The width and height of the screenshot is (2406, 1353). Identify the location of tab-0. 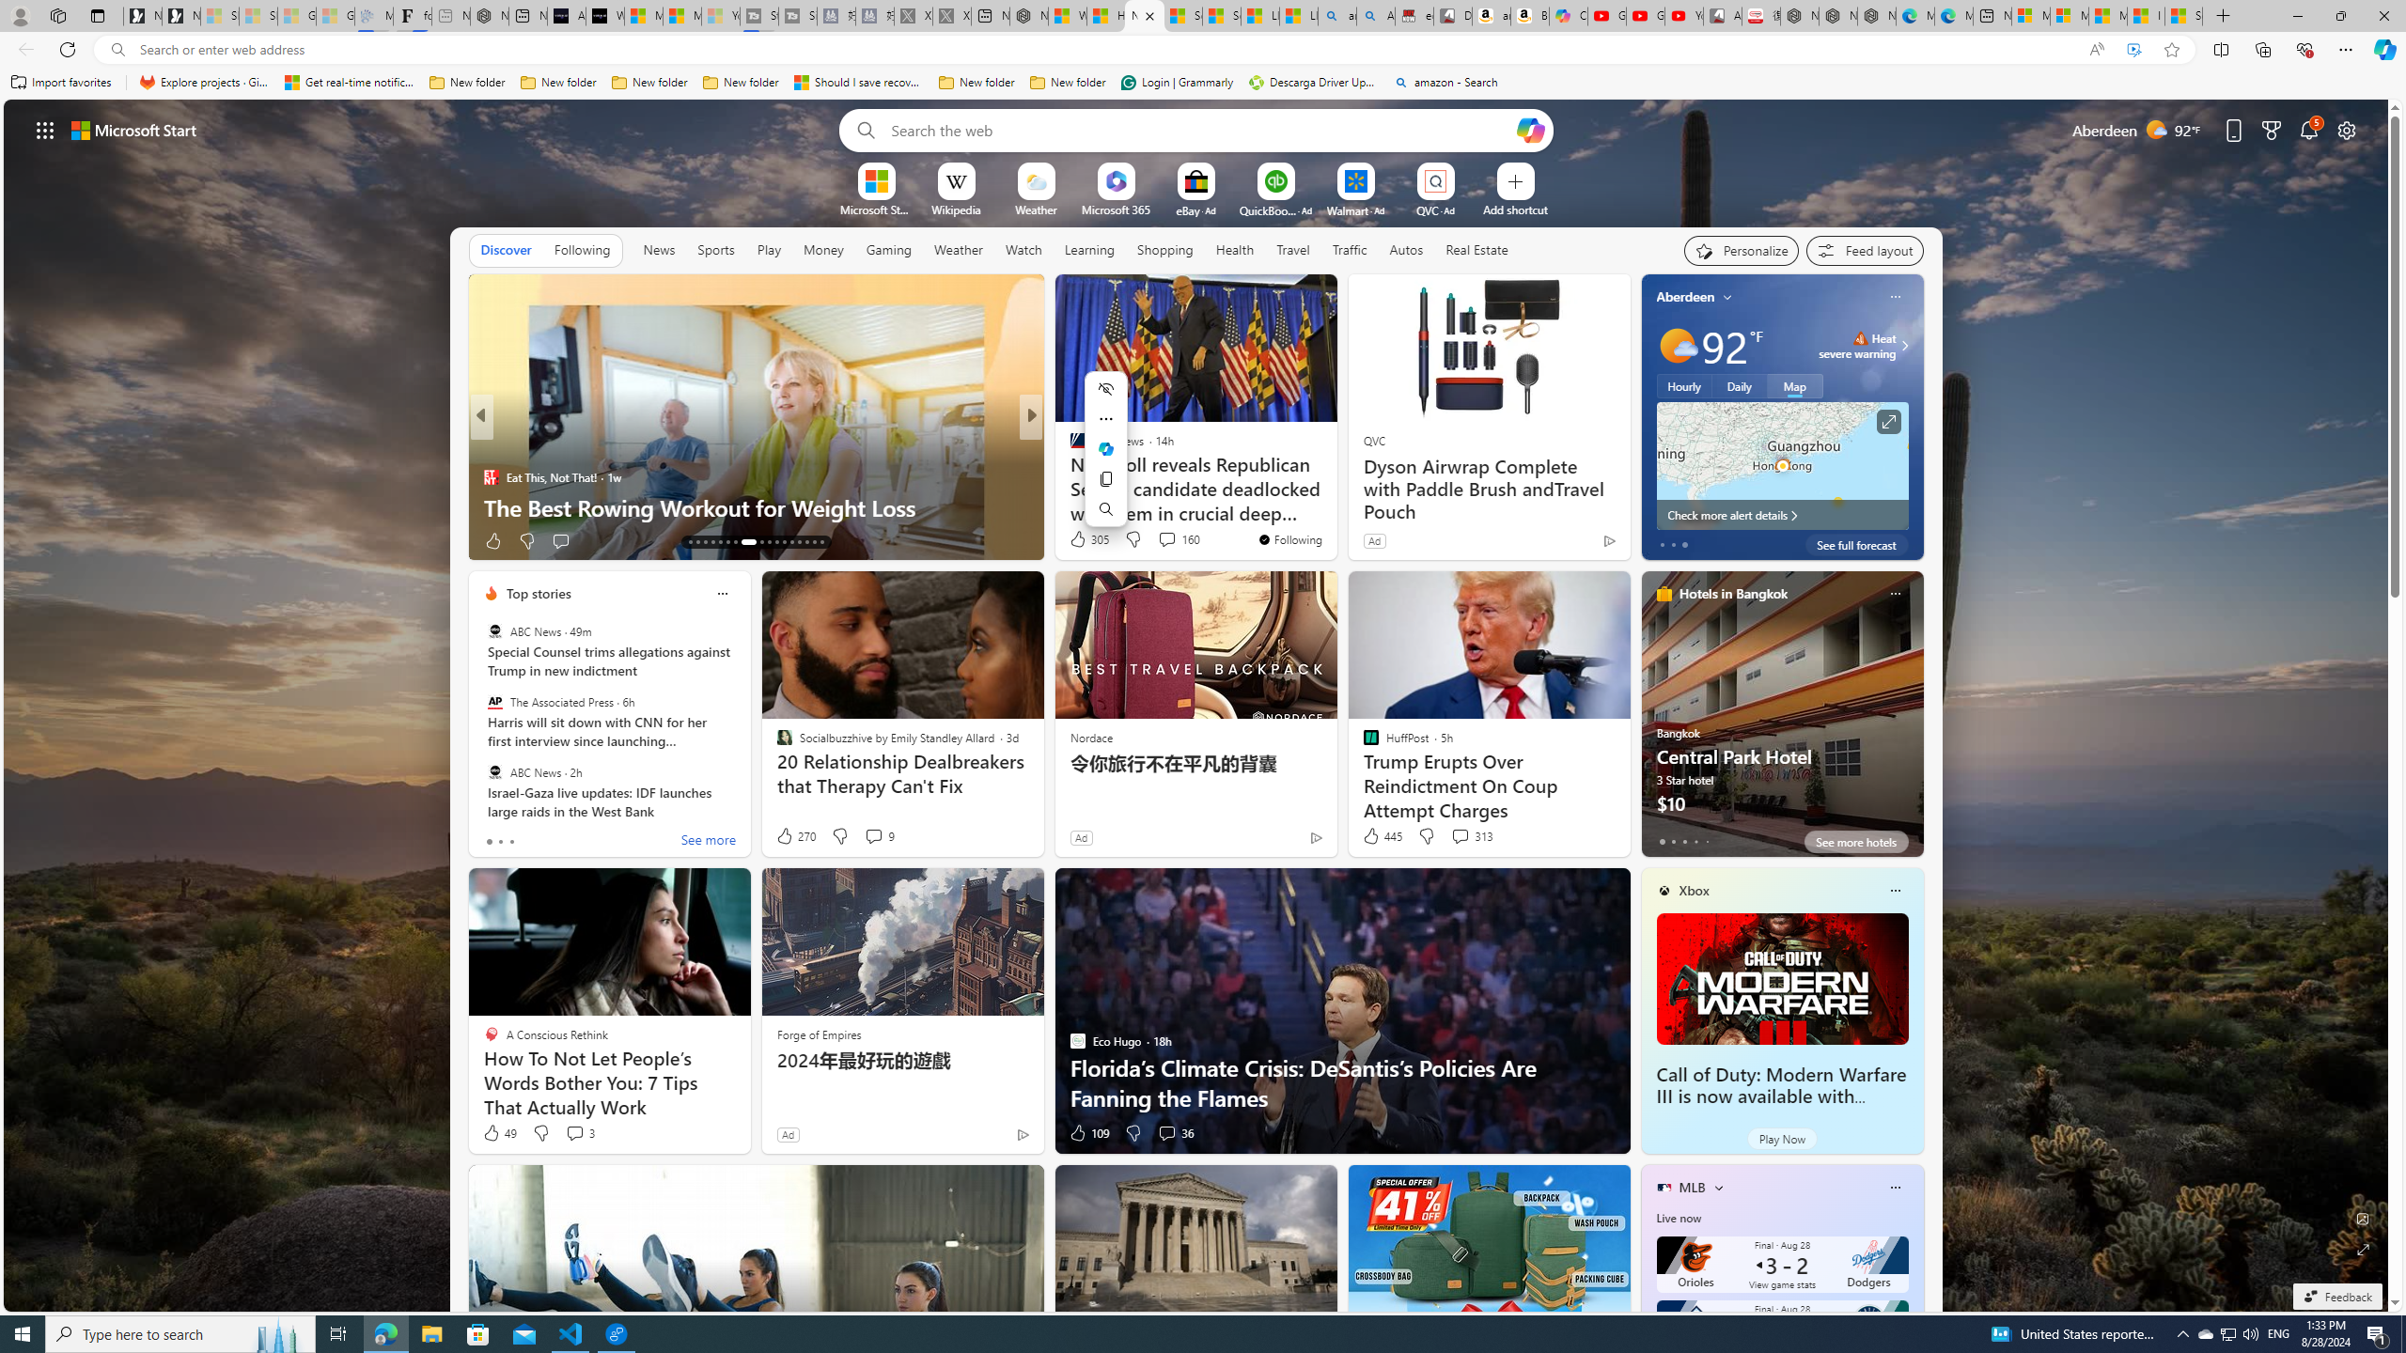
(1662, 841).